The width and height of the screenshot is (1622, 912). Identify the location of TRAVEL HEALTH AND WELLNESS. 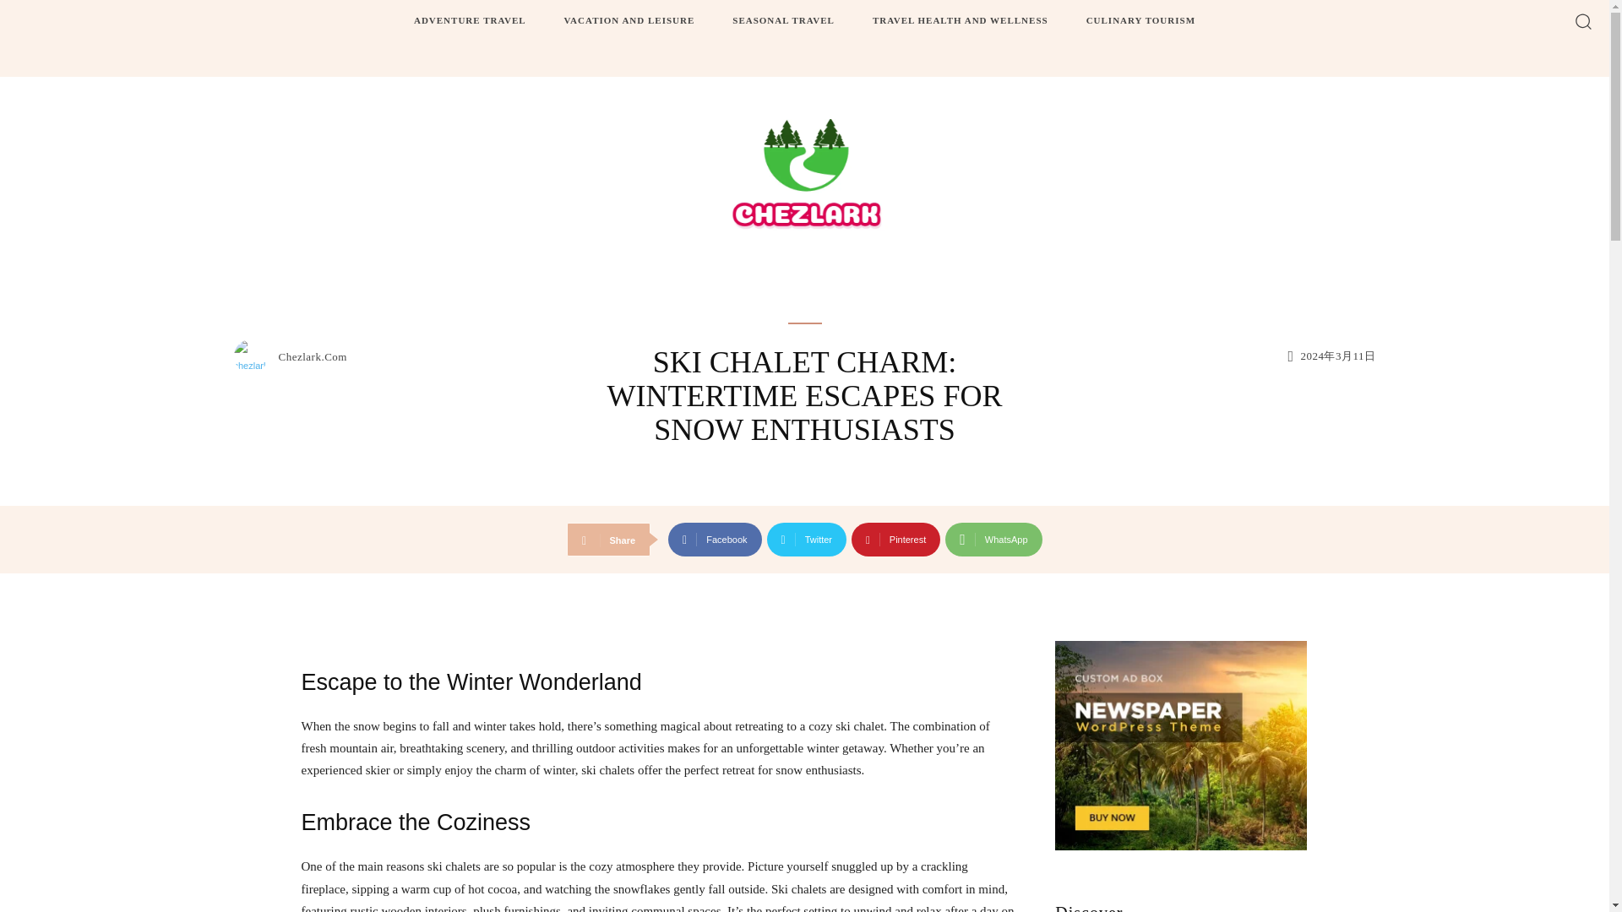
(961, 20).